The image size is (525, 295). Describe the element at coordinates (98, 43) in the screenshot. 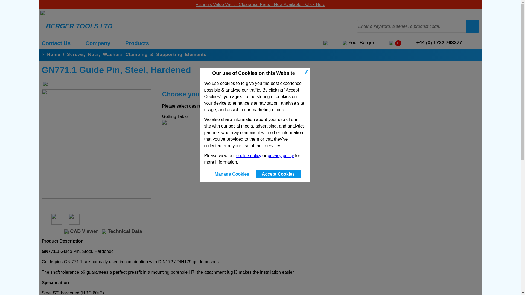

I see `Company` at that location.